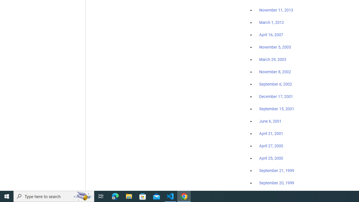 This screenshot has width=359, height=202. I want to click on September 21, 1999, so click(277, 171).